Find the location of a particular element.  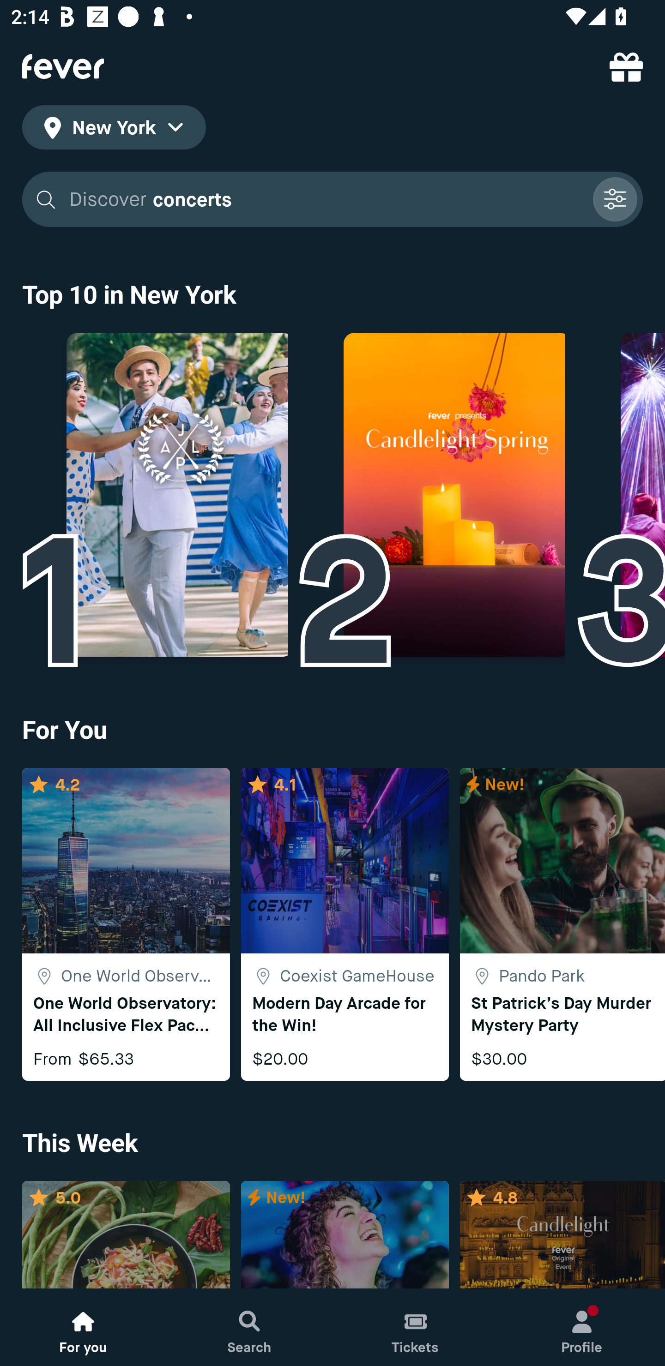

Tickets is located at coordinates (416, 1327).